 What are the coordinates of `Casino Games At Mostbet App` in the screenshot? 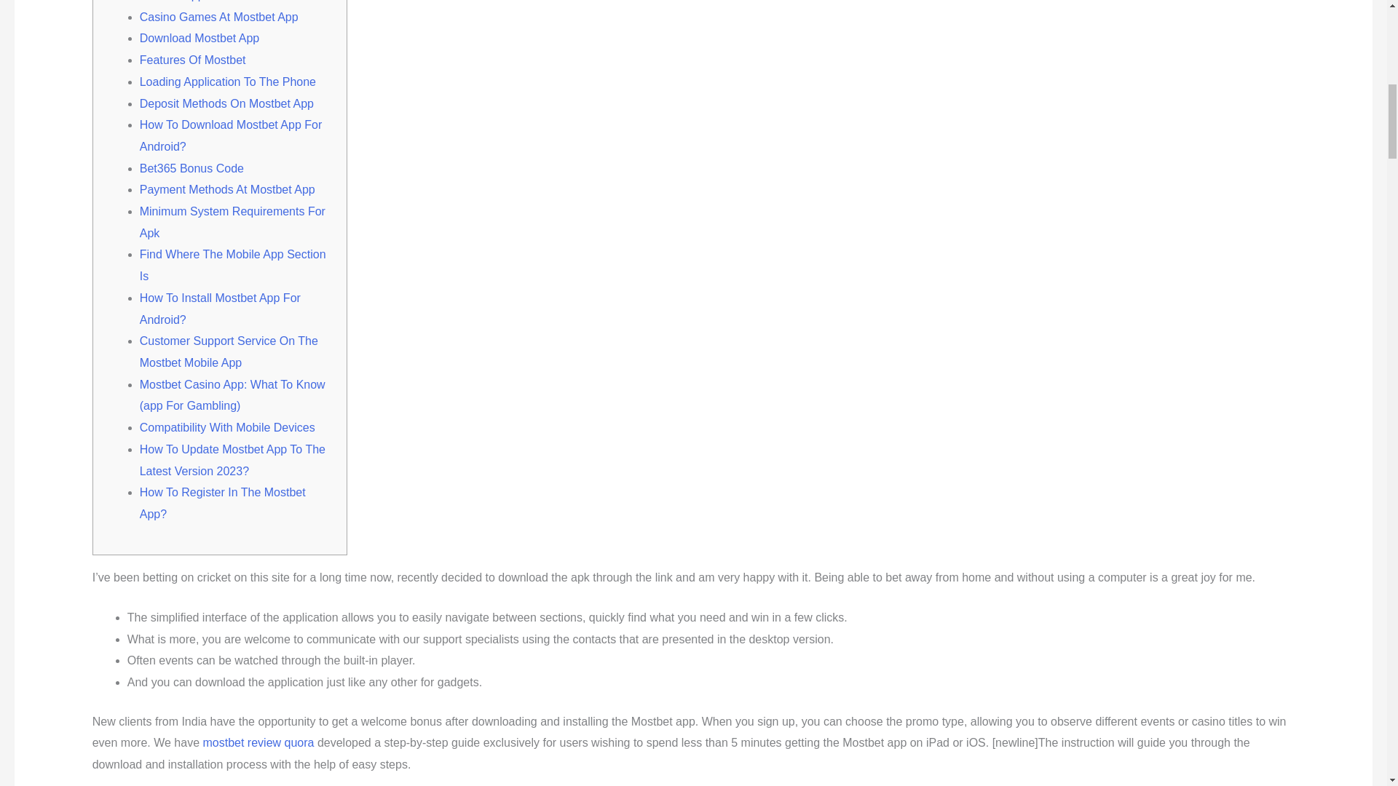 It's located at (219, 17).